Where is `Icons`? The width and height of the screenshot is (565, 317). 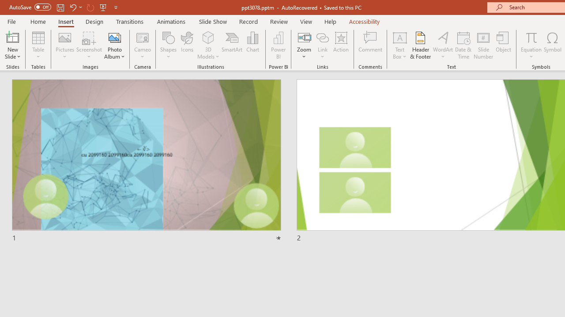 Icons is located at coordinates (187, 45).